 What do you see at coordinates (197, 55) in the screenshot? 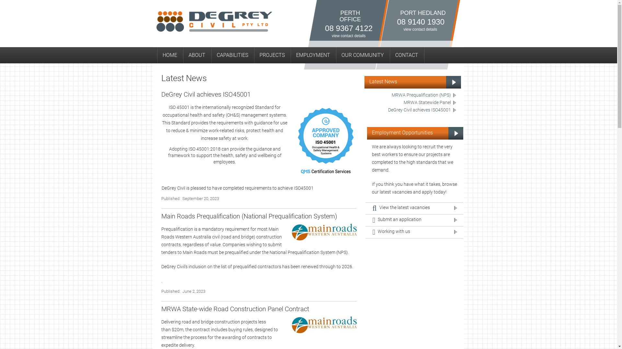
I see `ABOUT` at bounding box center [197, 55].